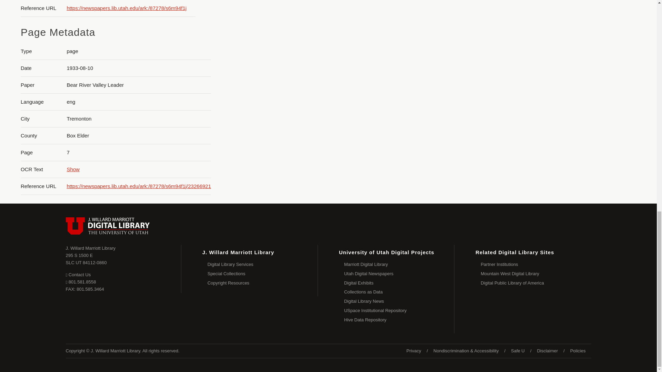 The height and width of the screenshot is (372, 662). What do you see at coordinates (591, 12) in the screenshot?
I see `Page 8` at bounding box center [591, 12].